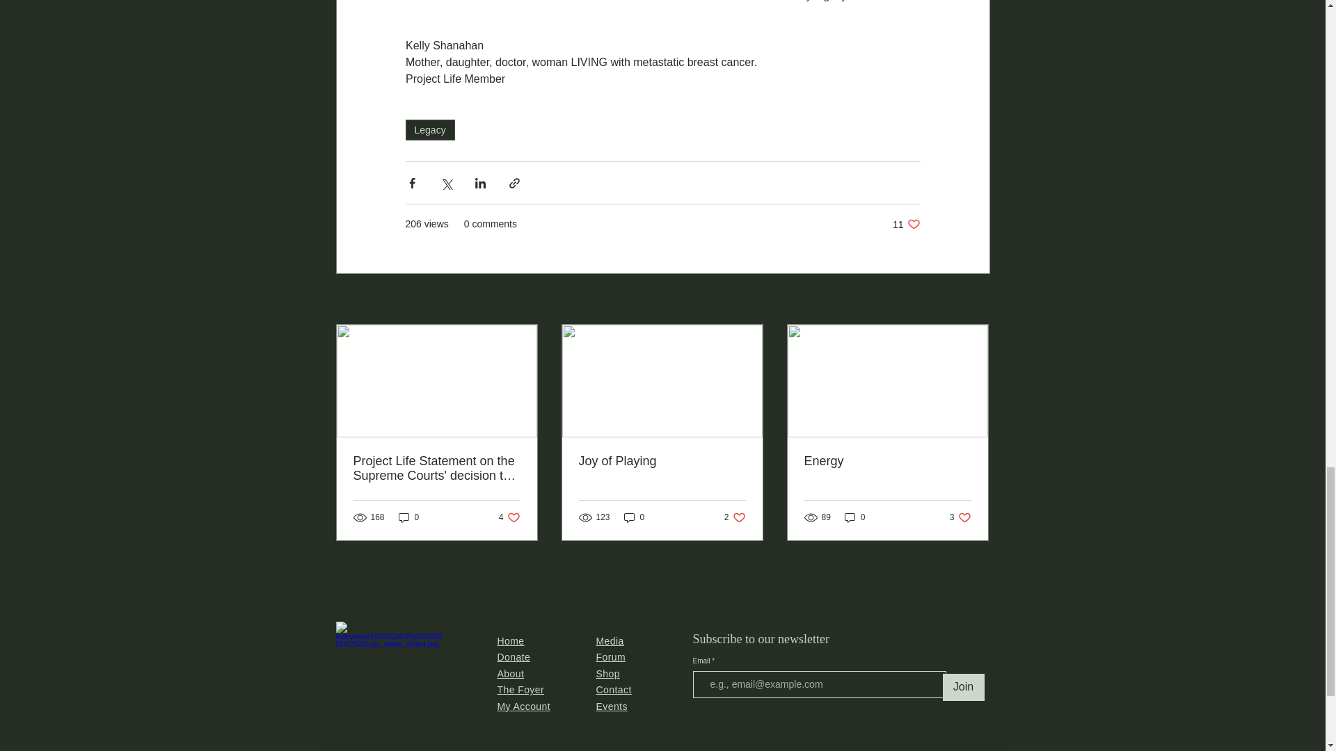 Image resolution: width=1336 pixels, height=751 pixels. Describe the element at coordinates (960, 517) in the screenshot. I see `Donate` at that location.